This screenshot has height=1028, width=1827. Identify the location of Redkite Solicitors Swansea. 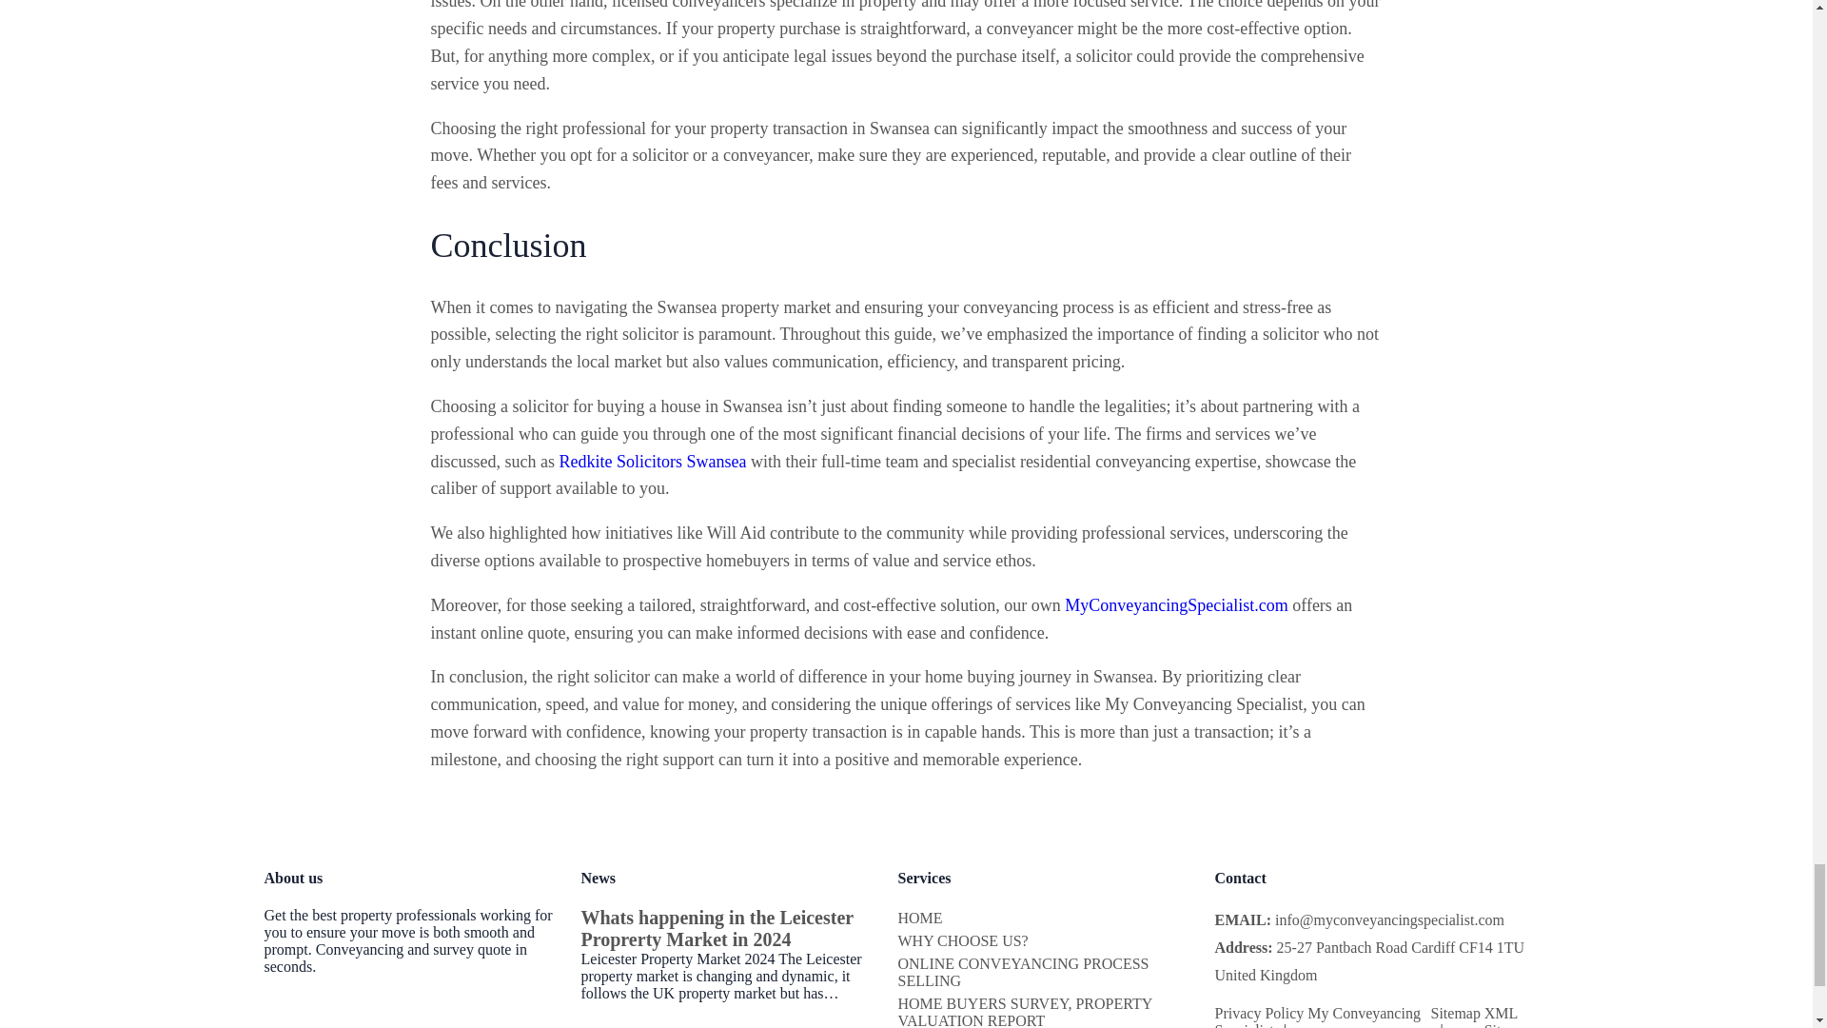
(652, 461).